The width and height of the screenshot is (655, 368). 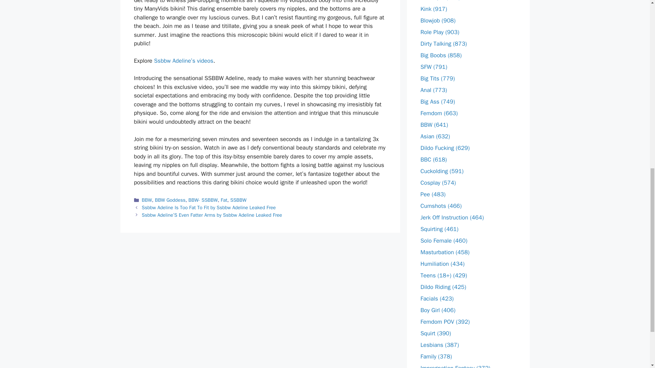 What do you see at coordinates (203, 200) in the screenshot?
I see `BBW- SSBBW` at bounding box center [203, 200].